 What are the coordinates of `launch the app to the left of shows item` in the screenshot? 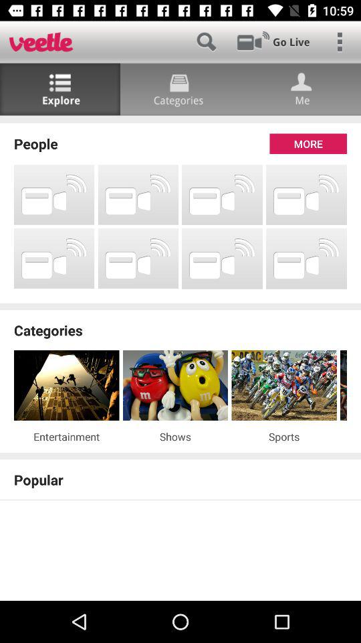 It's located at (67, 437).